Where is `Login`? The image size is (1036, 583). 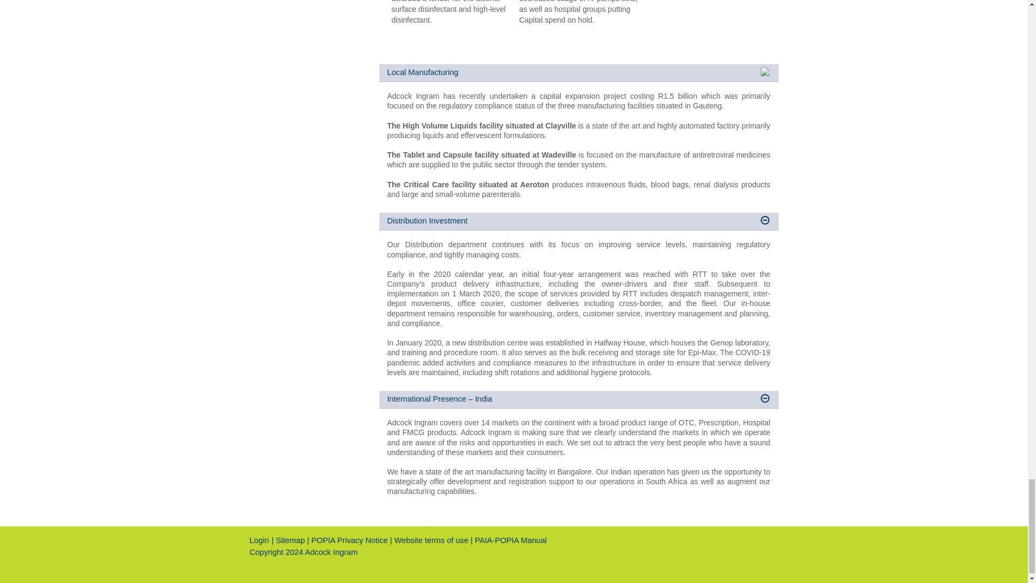
Login is located at coordinates (259, 540).